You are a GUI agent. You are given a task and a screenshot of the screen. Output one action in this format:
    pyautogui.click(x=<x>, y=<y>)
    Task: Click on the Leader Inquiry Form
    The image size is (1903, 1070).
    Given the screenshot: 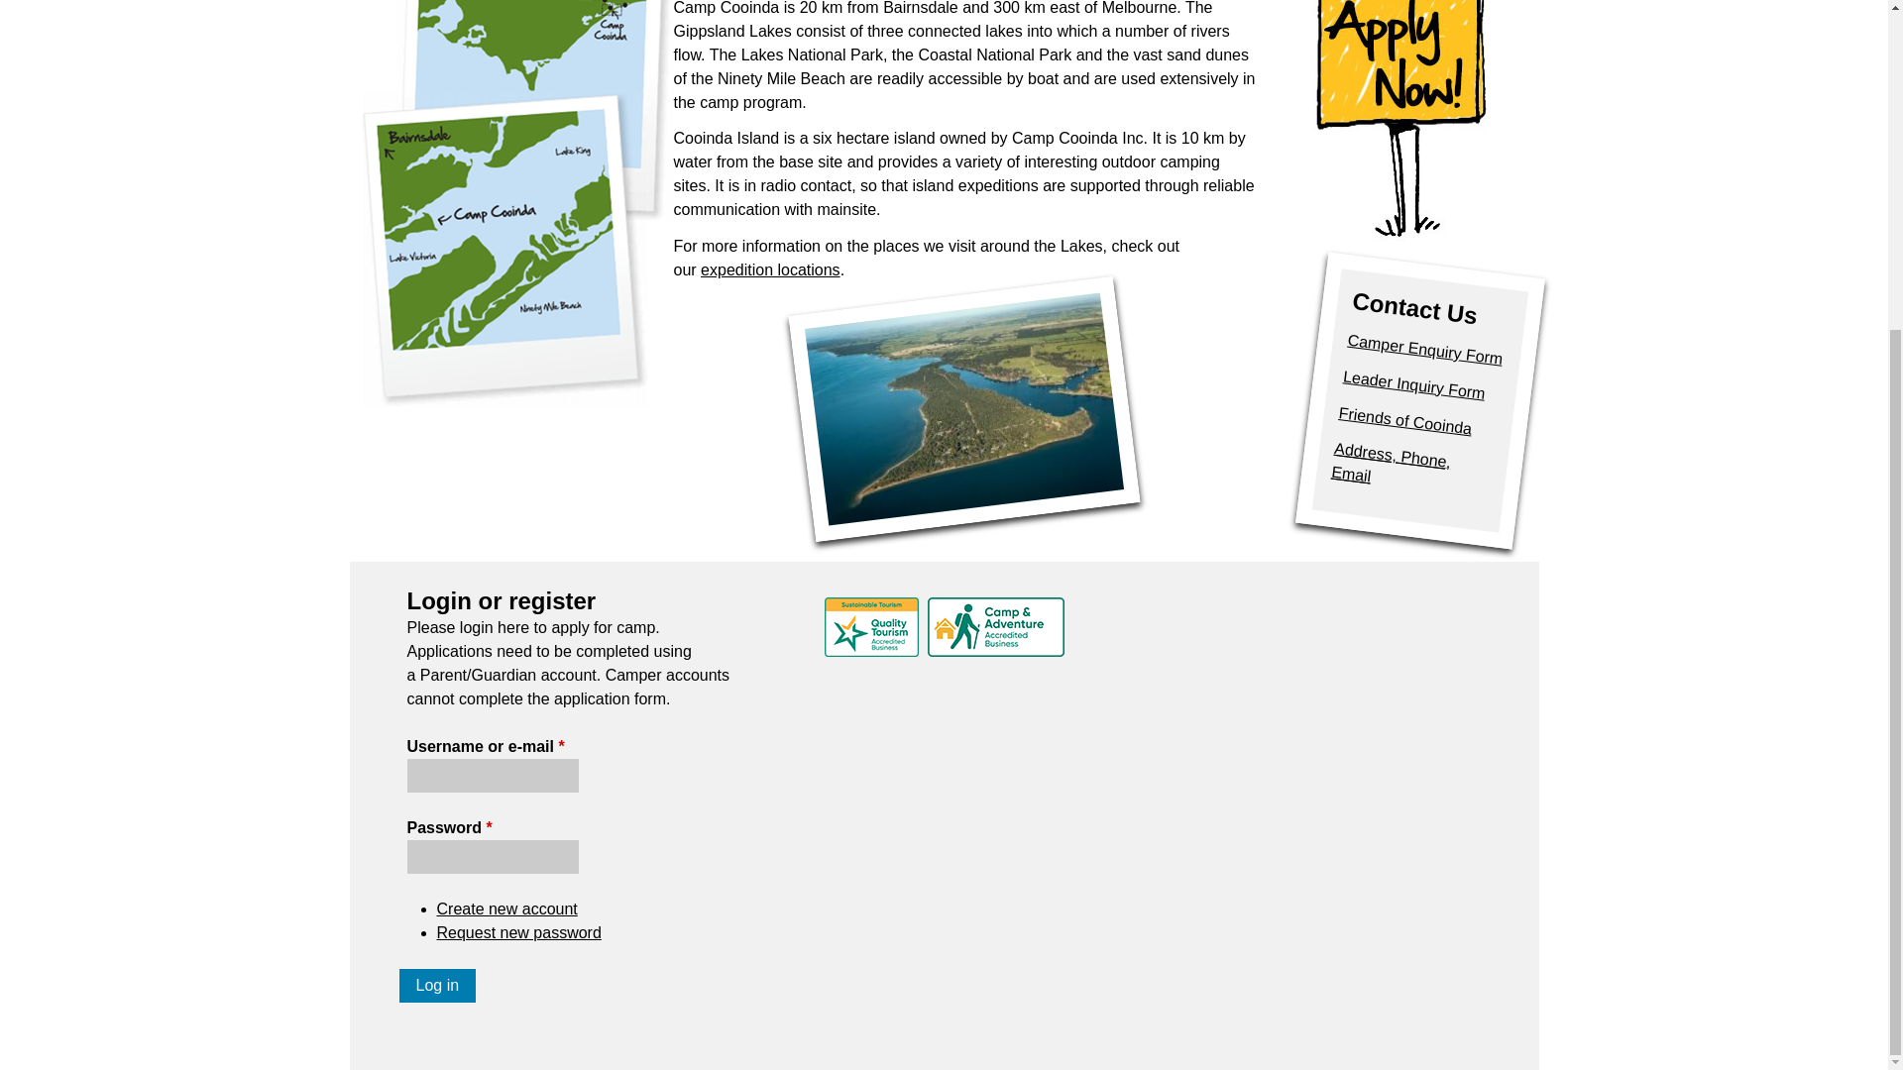 What is the action you would take?
    pyautogui.click(x=1412, y=376)
    